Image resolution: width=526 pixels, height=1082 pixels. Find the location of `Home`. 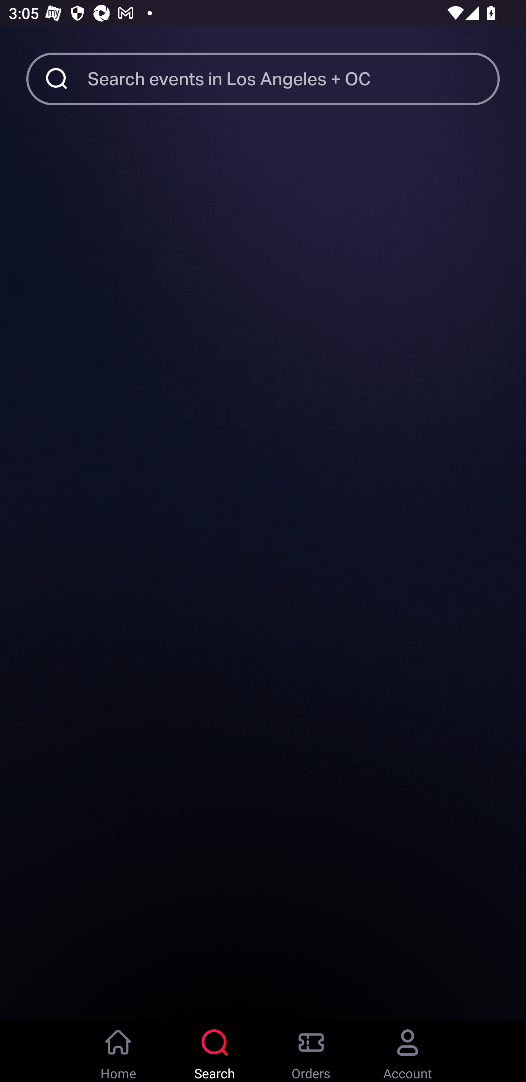

Home is located at coordinates (118, 1051).